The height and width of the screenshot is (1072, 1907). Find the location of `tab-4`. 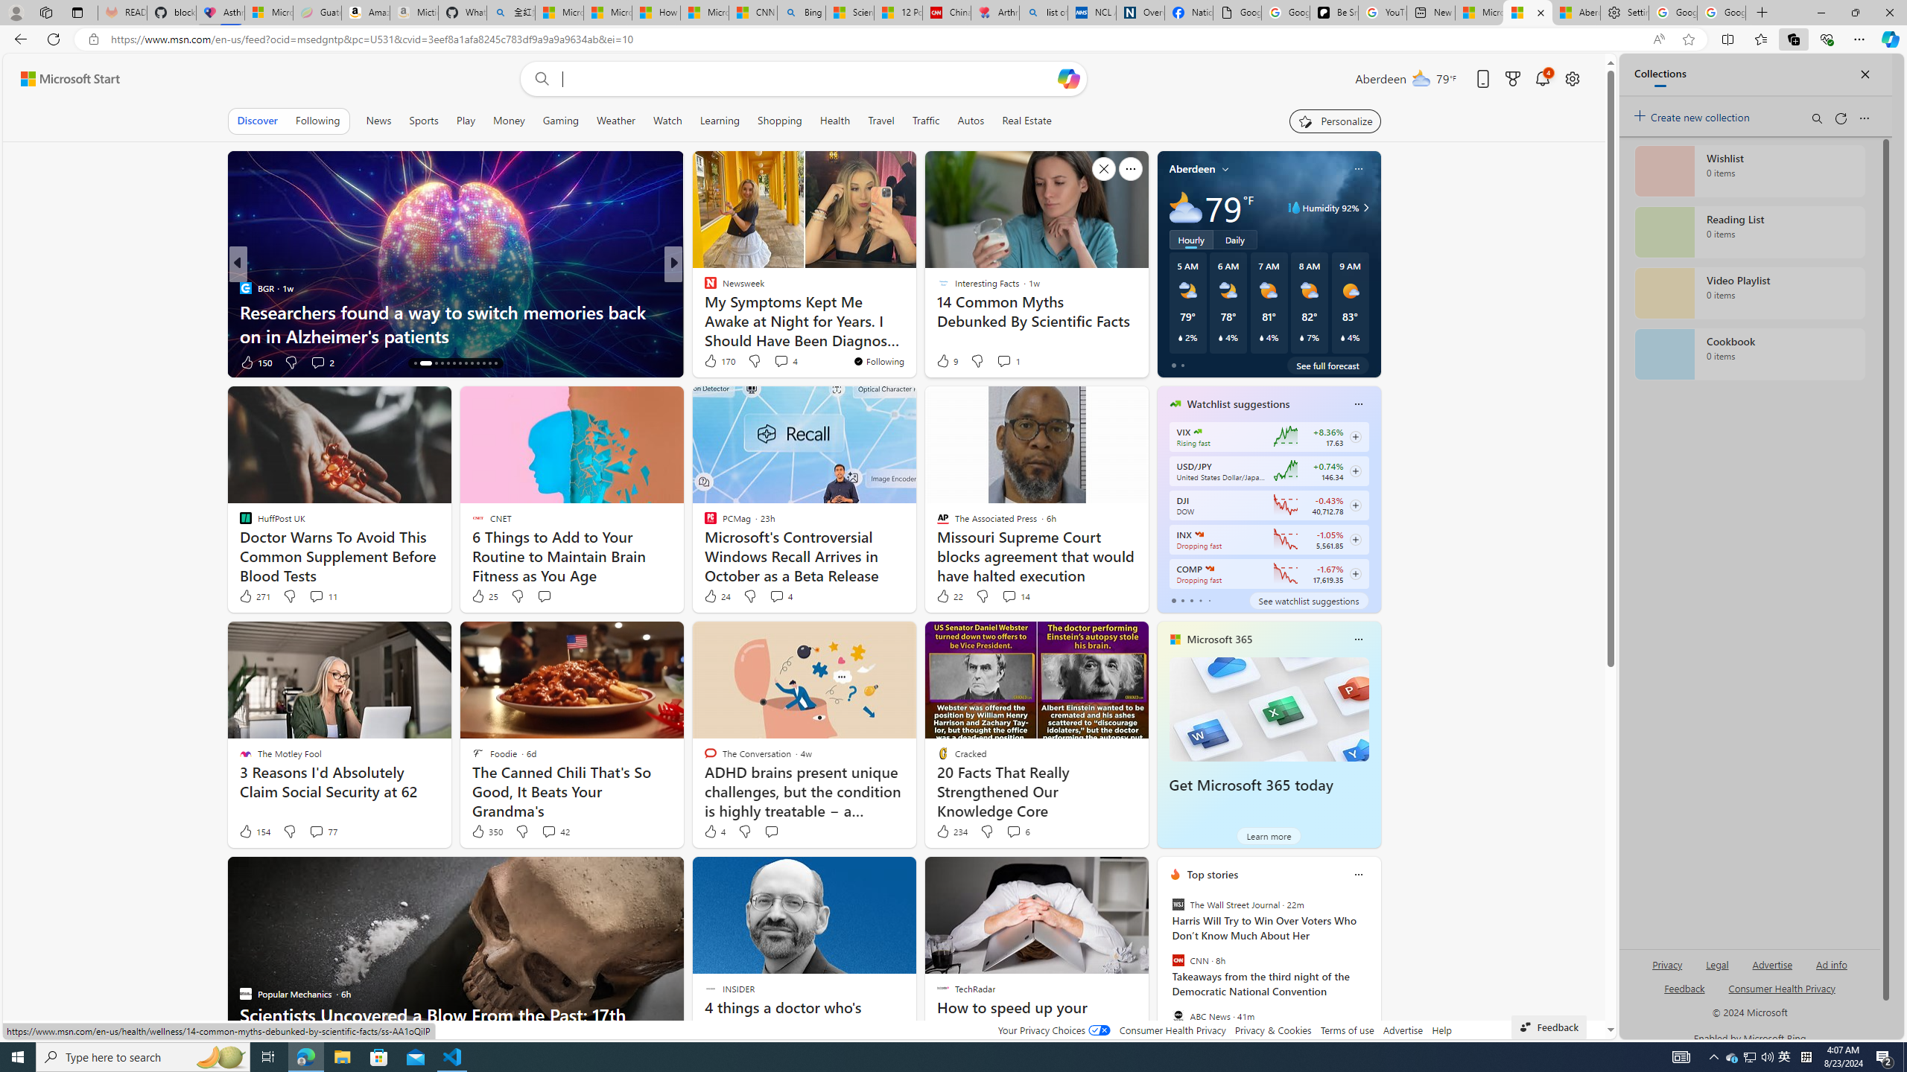

tab-4 is located at coordinates (1210, 600).